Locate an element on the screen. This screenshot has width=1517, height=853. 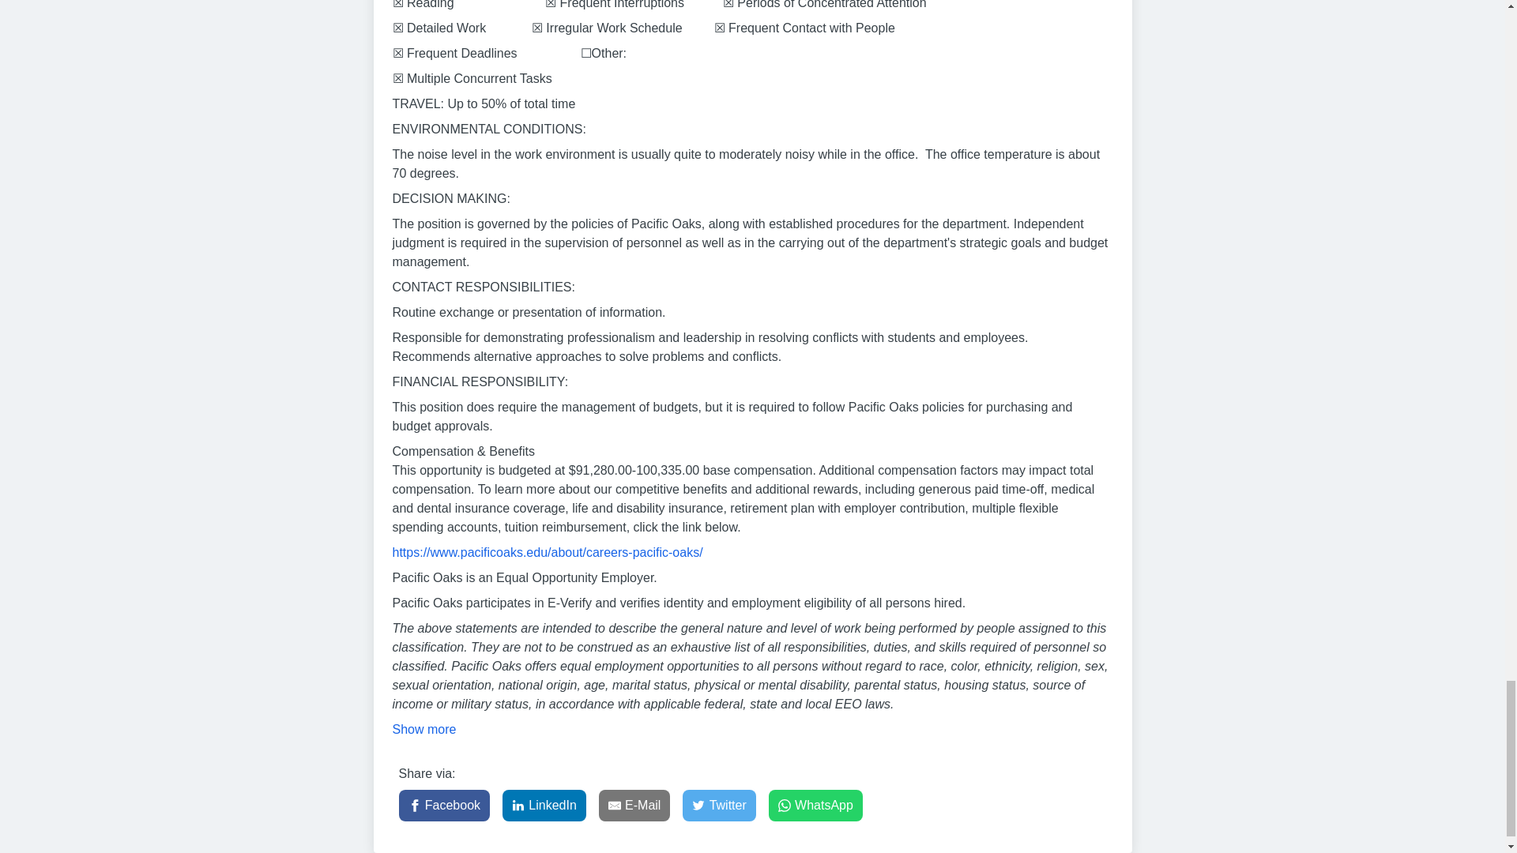
Twitter is located at coordinates (719, 806).